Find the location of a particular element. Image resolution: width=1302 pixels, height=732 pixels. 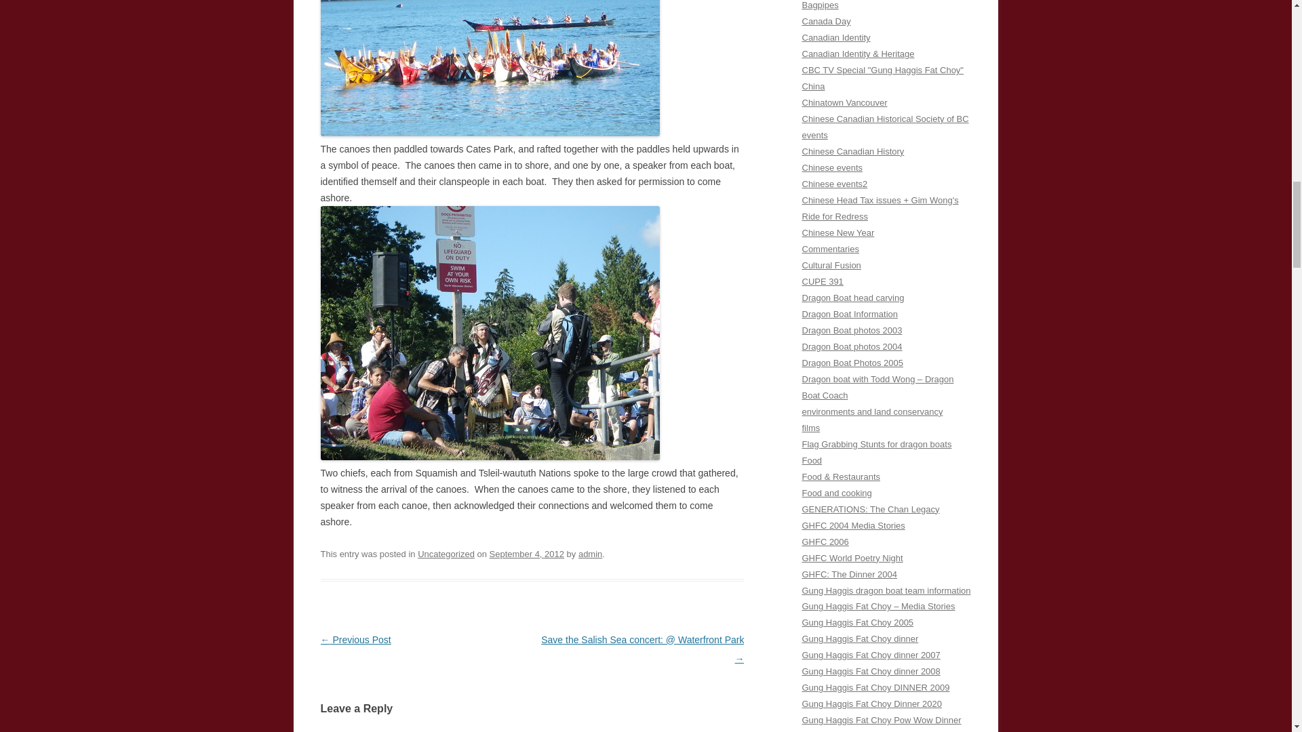

September 4, 2012 is located at coordinates (526, 554).